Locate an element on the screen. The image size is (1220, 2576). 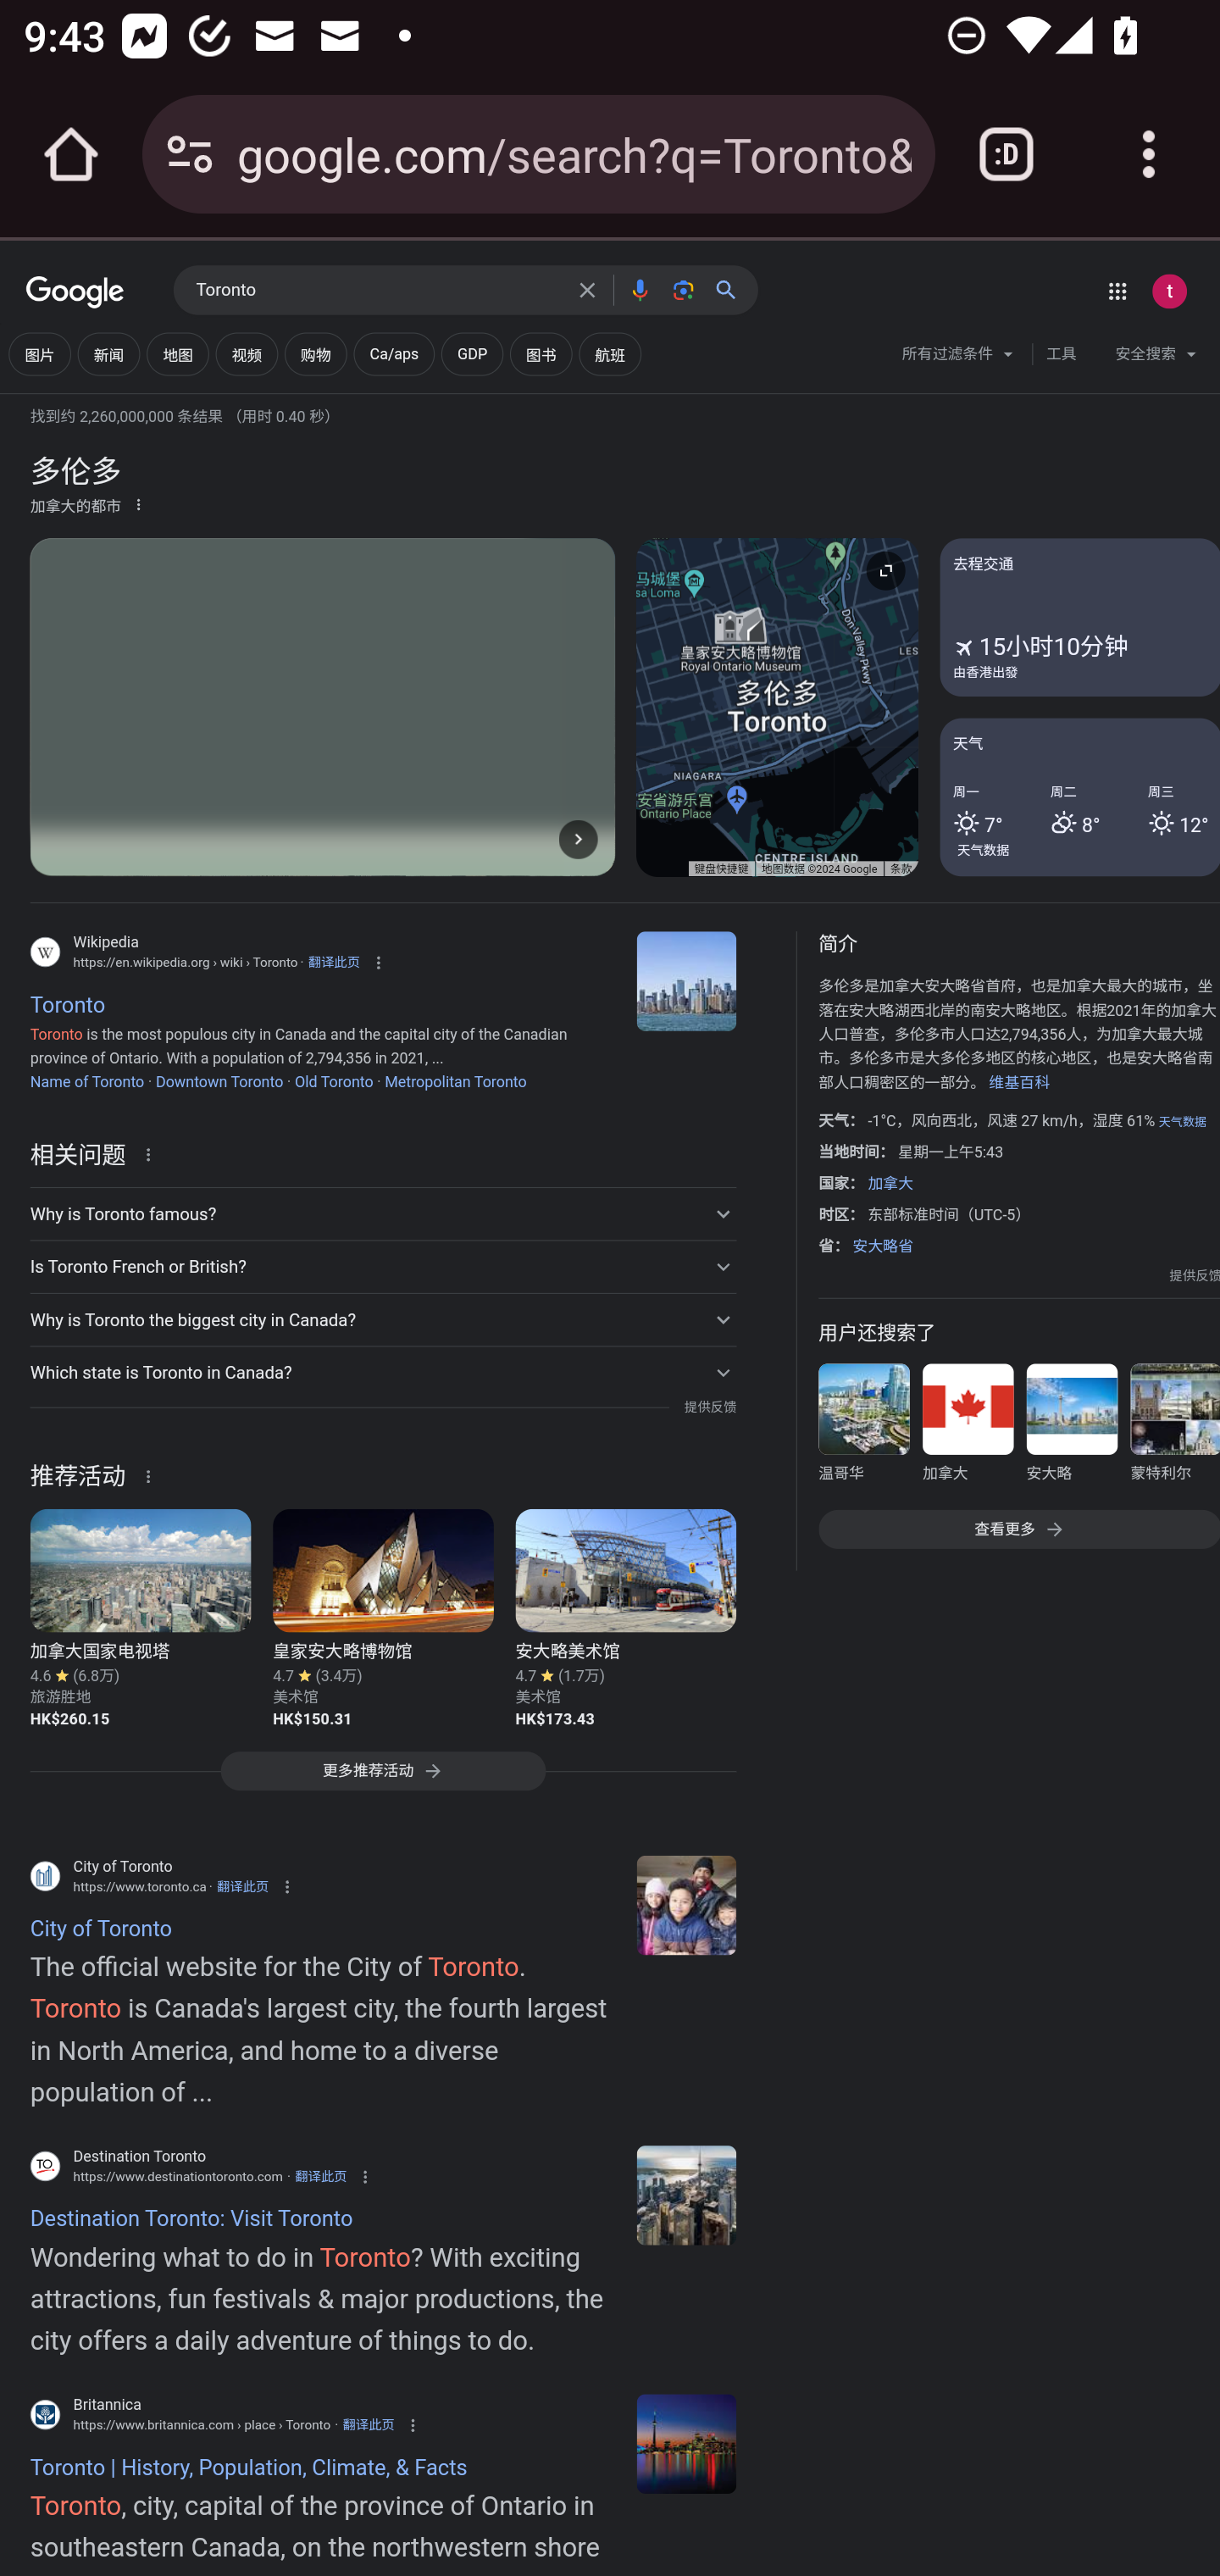
维基百科 is located at coordinates (1018, 1081).